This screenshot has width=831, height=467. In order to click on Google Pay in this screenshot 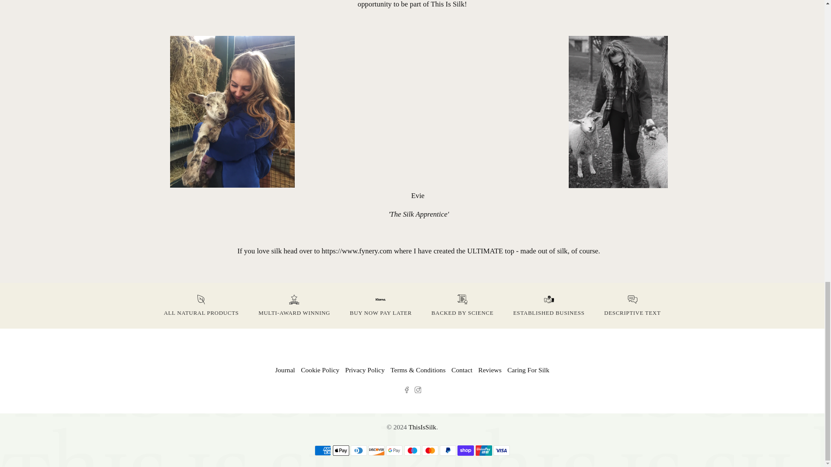, I will do `click(394, 451)`.